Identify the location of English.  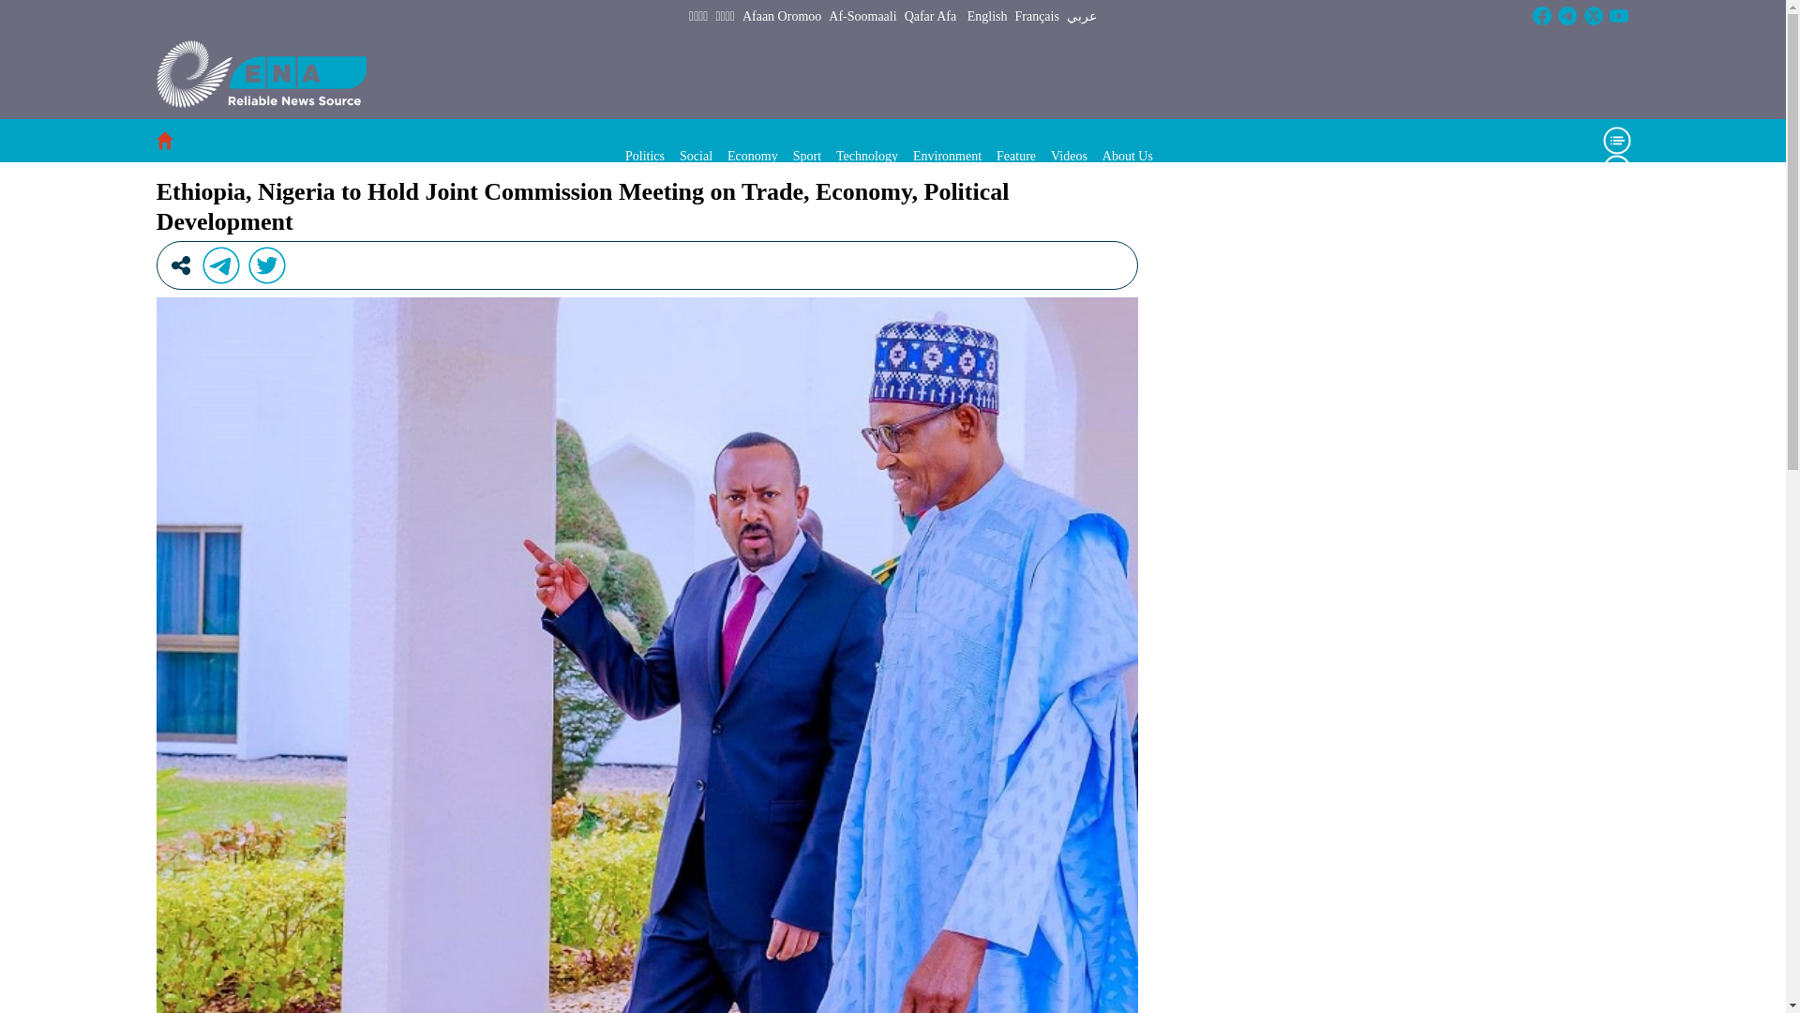
(987, 17).